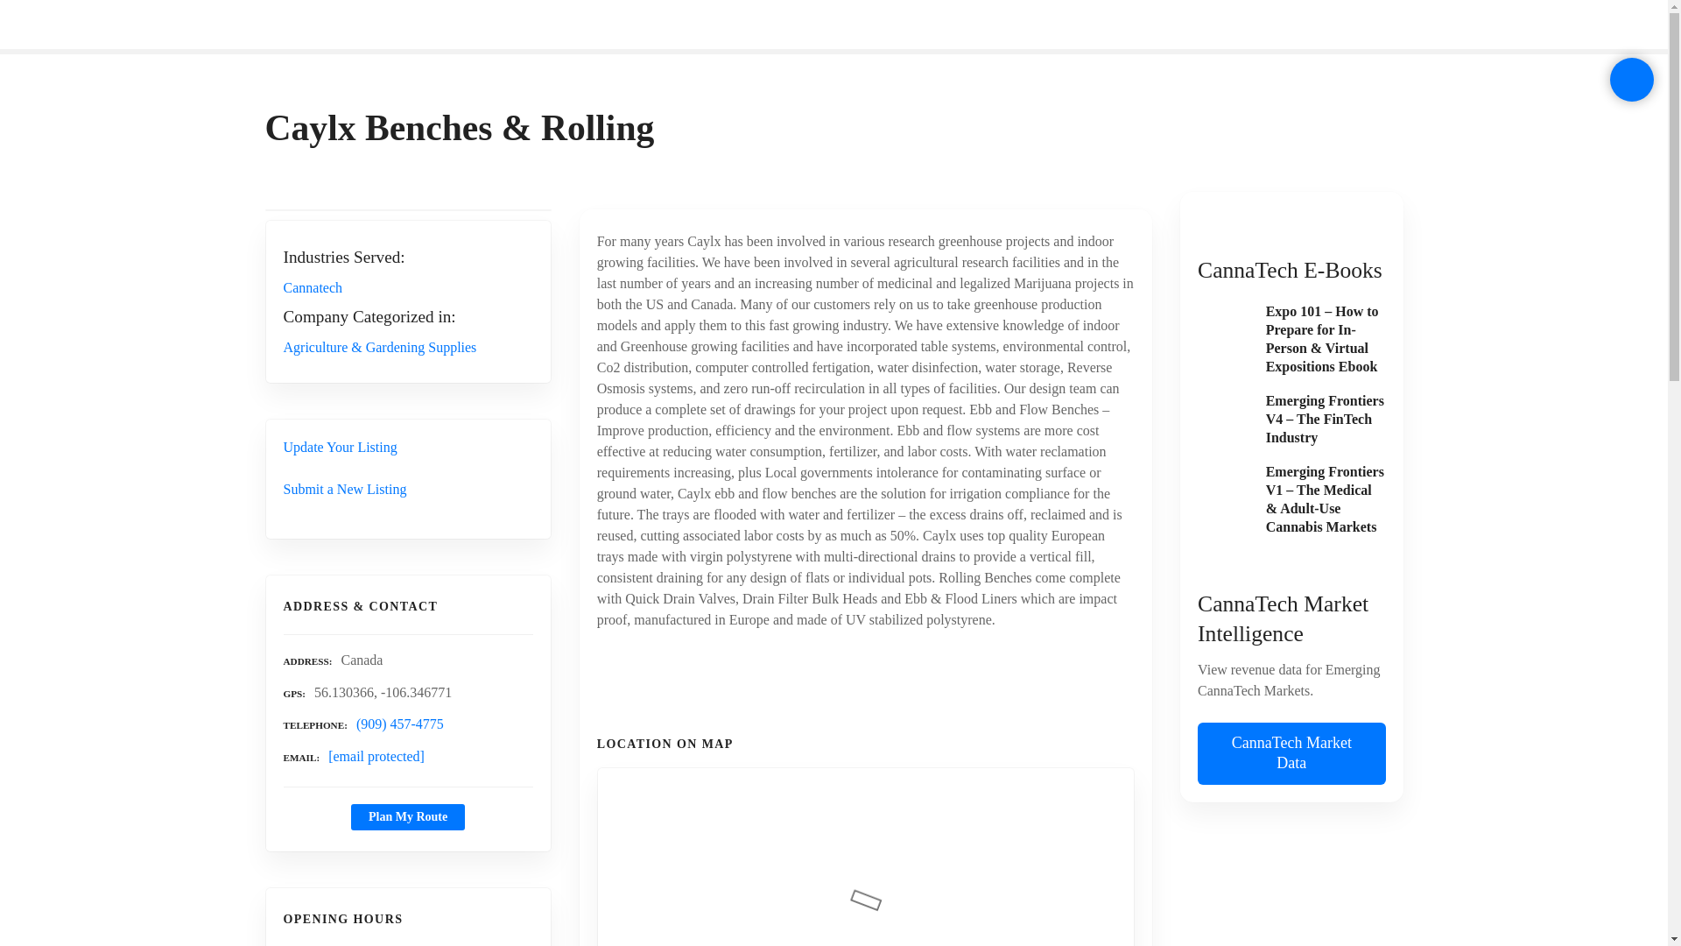  What do you see at coordinates (340, 447) in the screenshot?
I see `Update Your Listing` at bounding box center [340, 447].